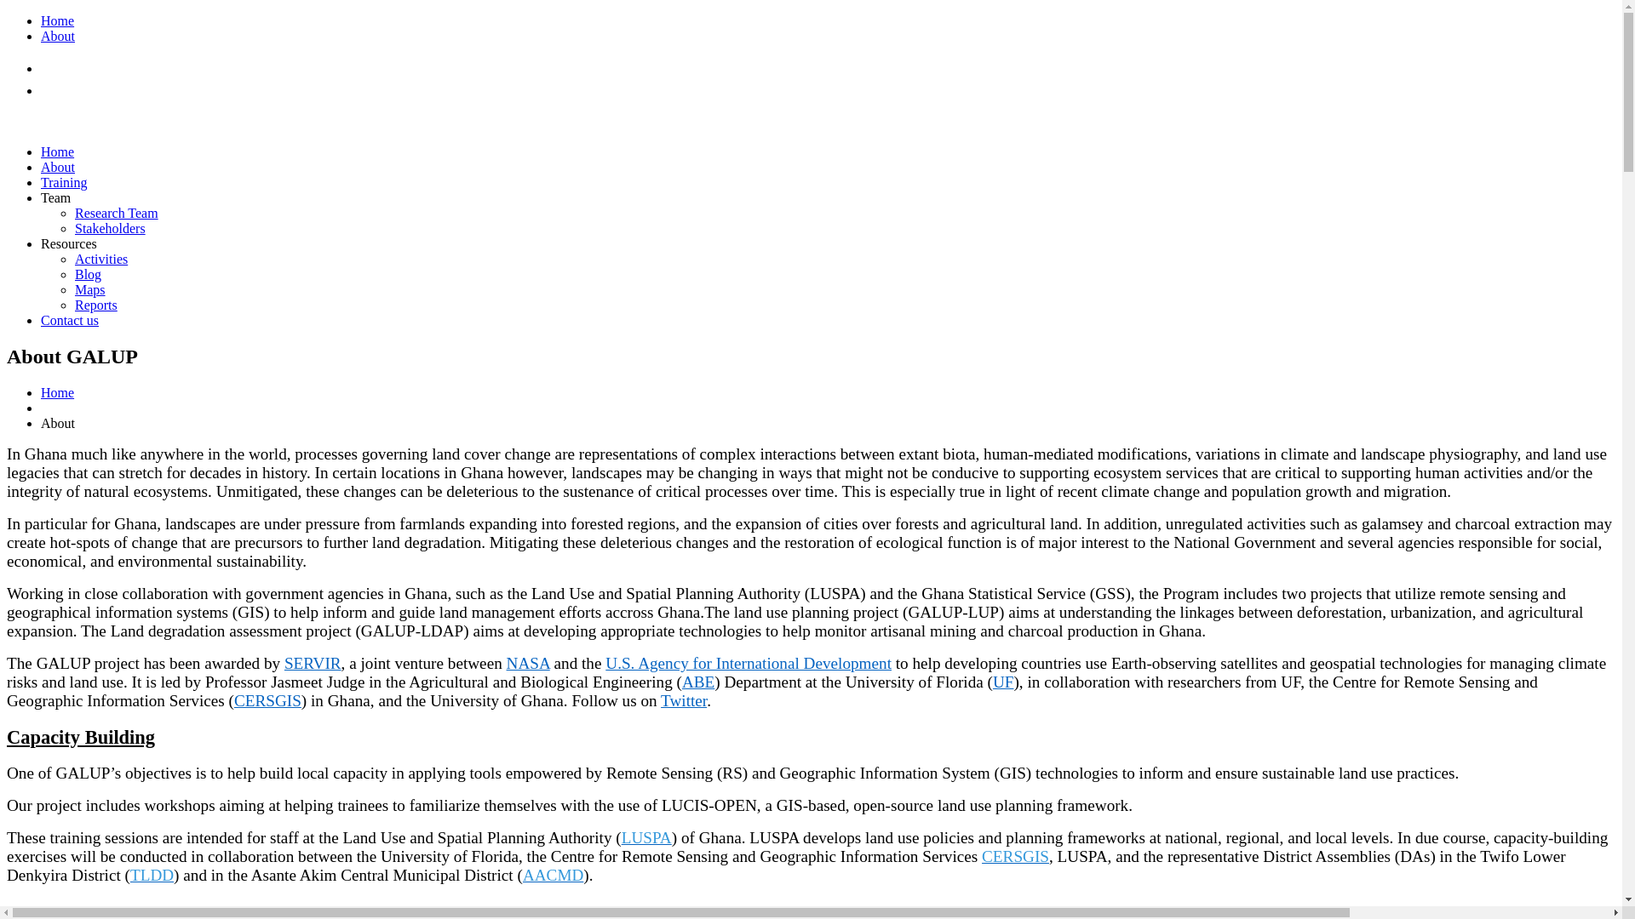 The height and width of the screenshot is (919, 1635). Describe the element at coordinates (57, 391) in the screenshot. I see `Home` at that location.